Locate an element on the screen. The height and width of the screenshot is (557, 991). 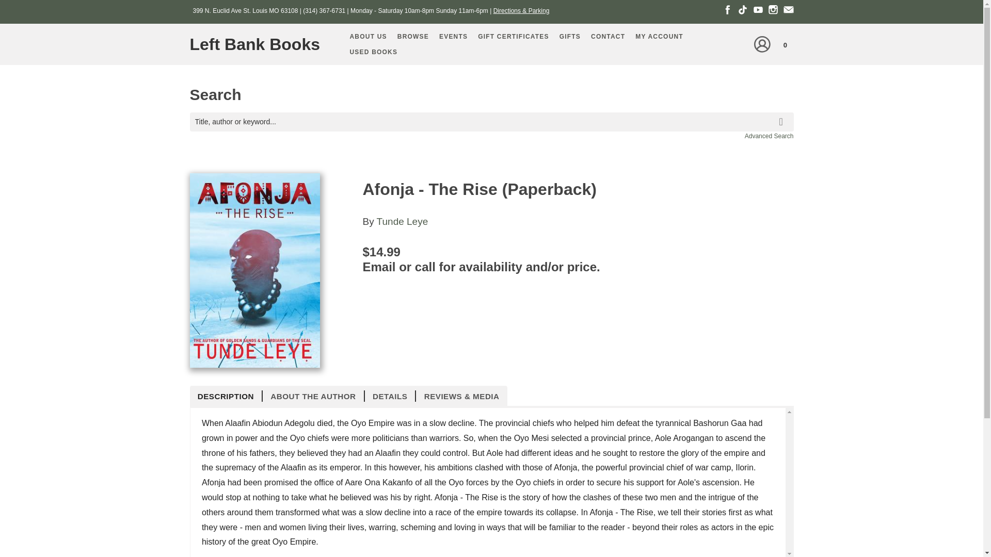
GIFTS is located at coordinates (570, 37).